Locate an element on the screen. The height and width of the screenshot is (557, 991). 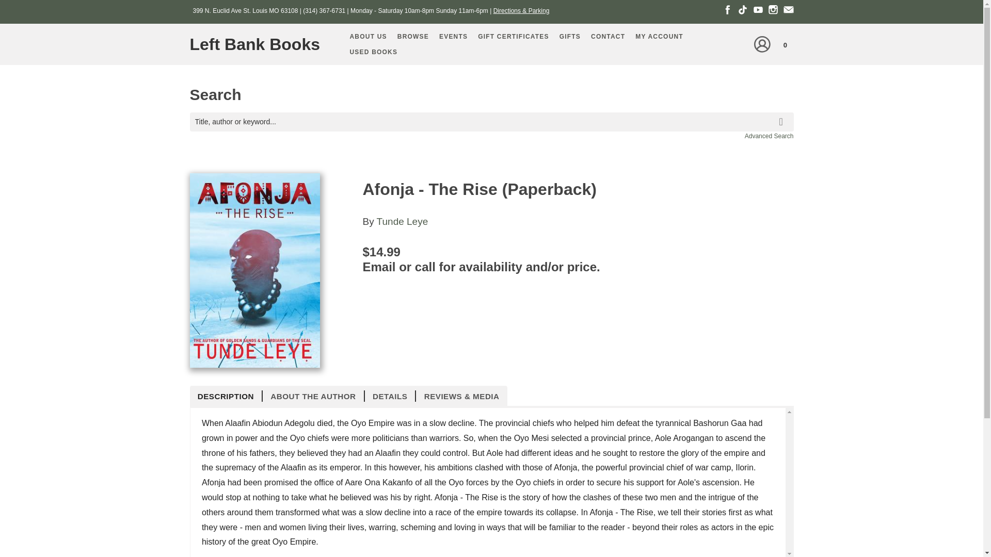
GIFTS is located at coordinates (570, 37).